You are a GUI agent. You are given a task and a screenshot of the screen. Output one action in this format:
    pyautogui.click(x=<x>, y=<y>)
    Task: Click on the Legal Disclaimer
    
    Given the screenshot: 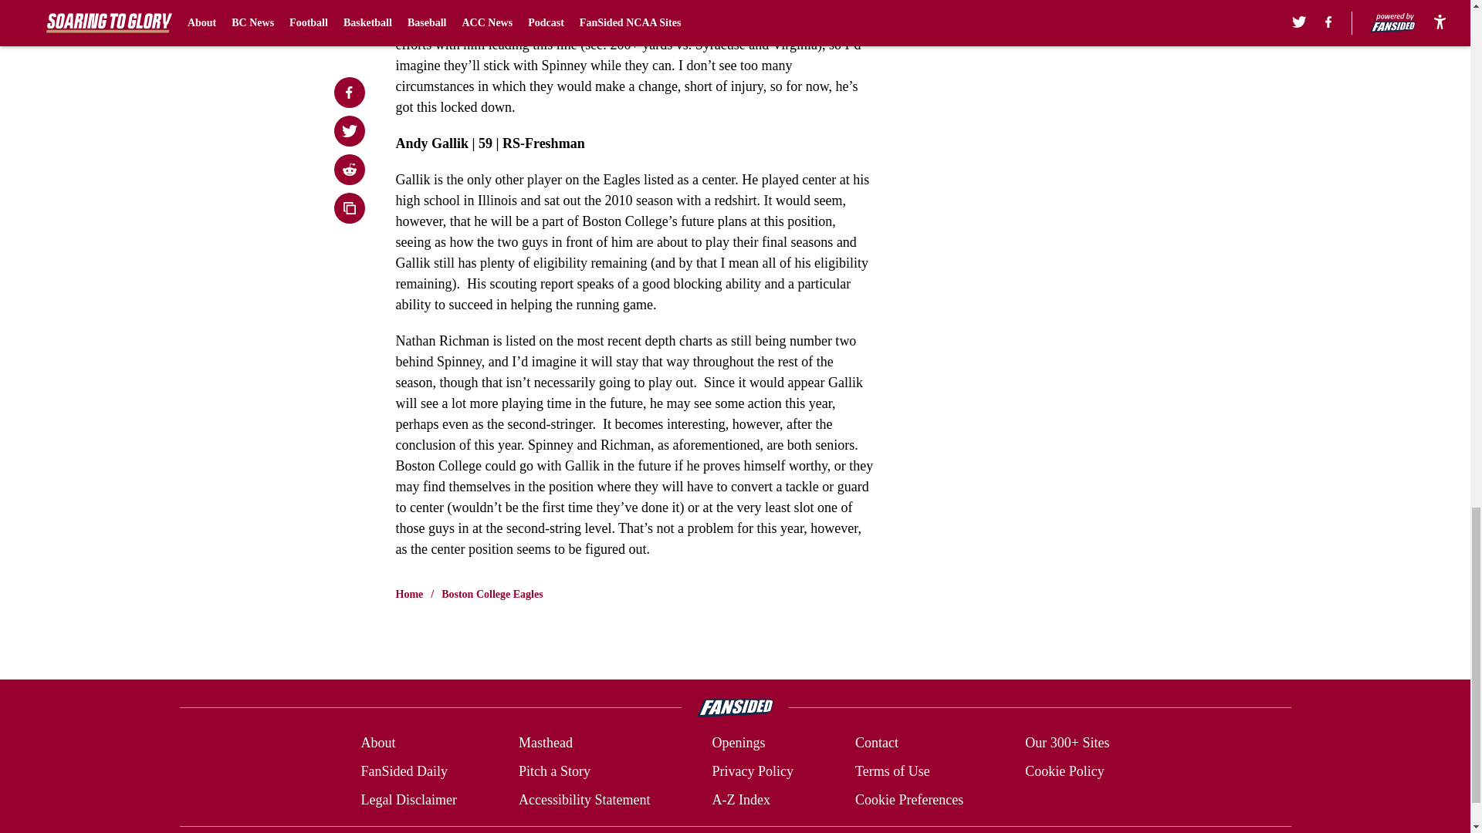 What is the action you would take?
    pyautogui.click(x=408, y=799)
    